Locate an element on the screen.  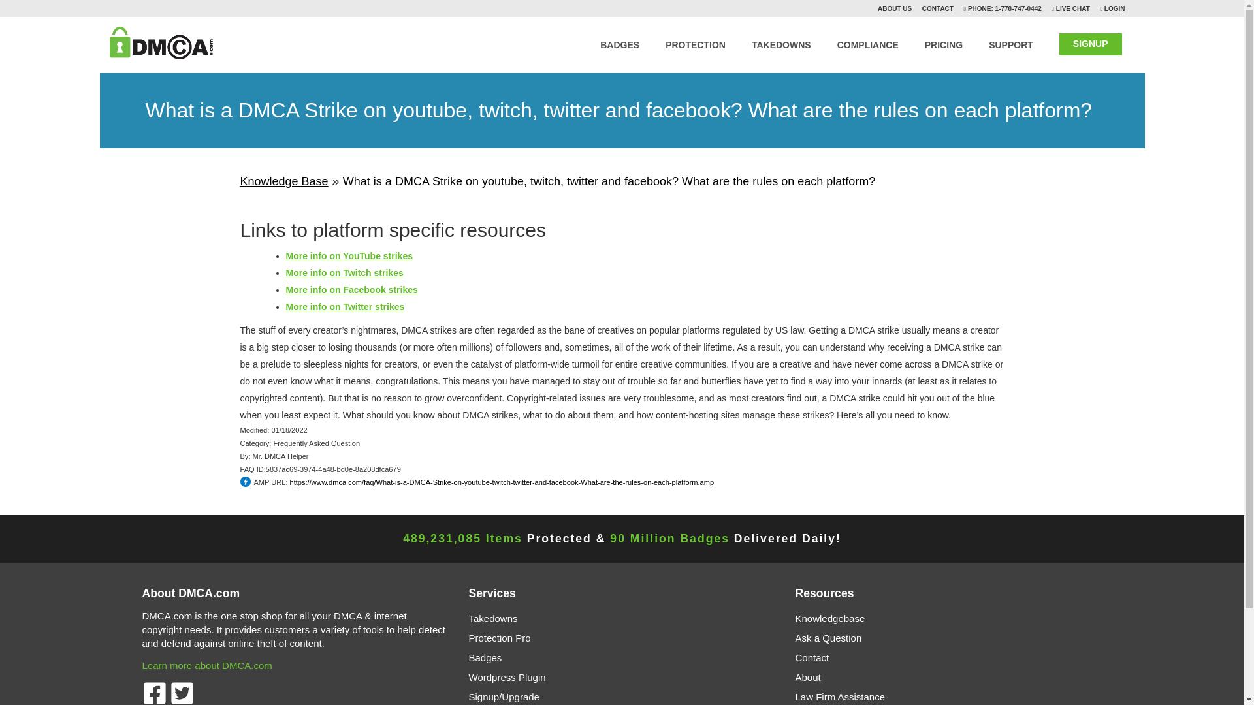
ABOUT US is located at coordinates (895, 8).